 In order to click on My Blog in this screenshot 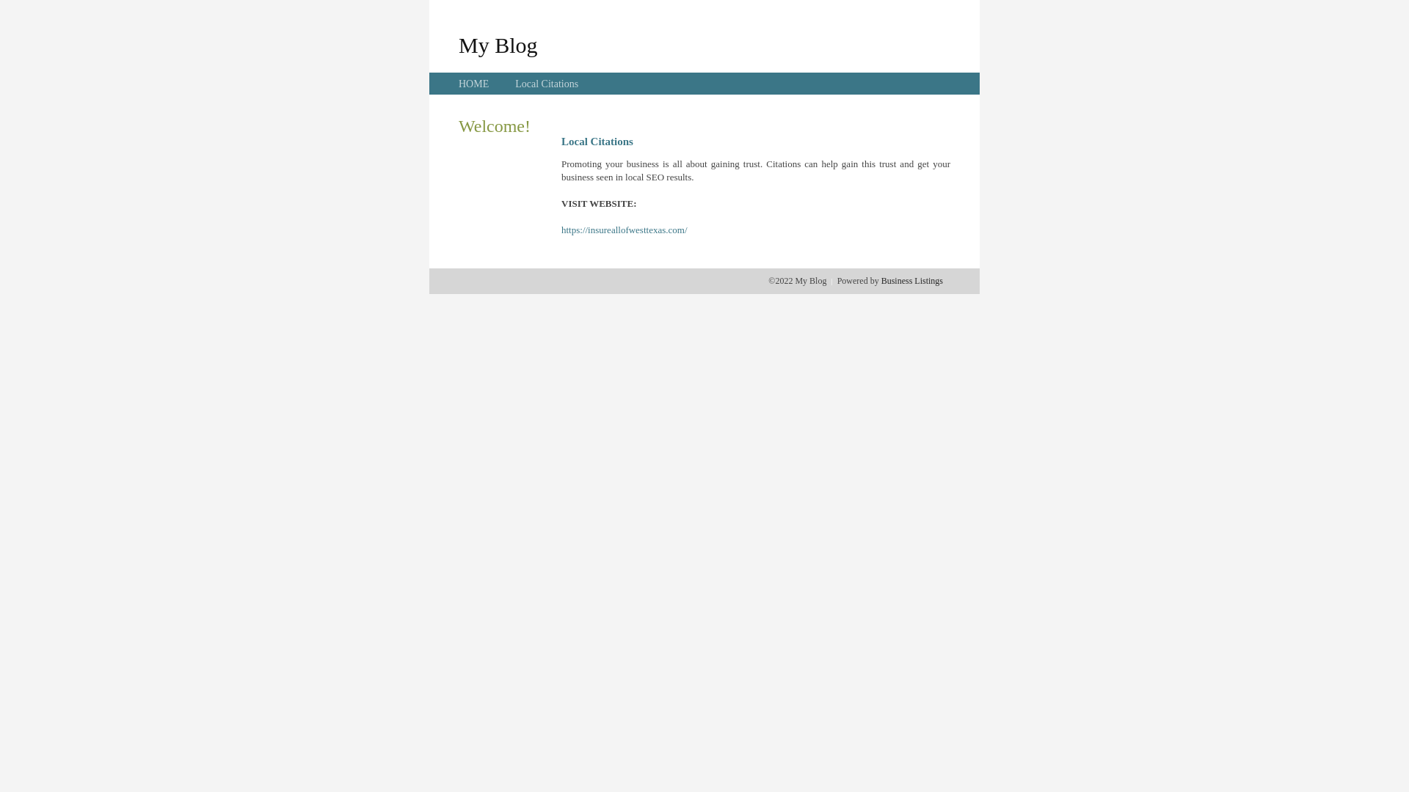, I will do `click(498, 45)`.